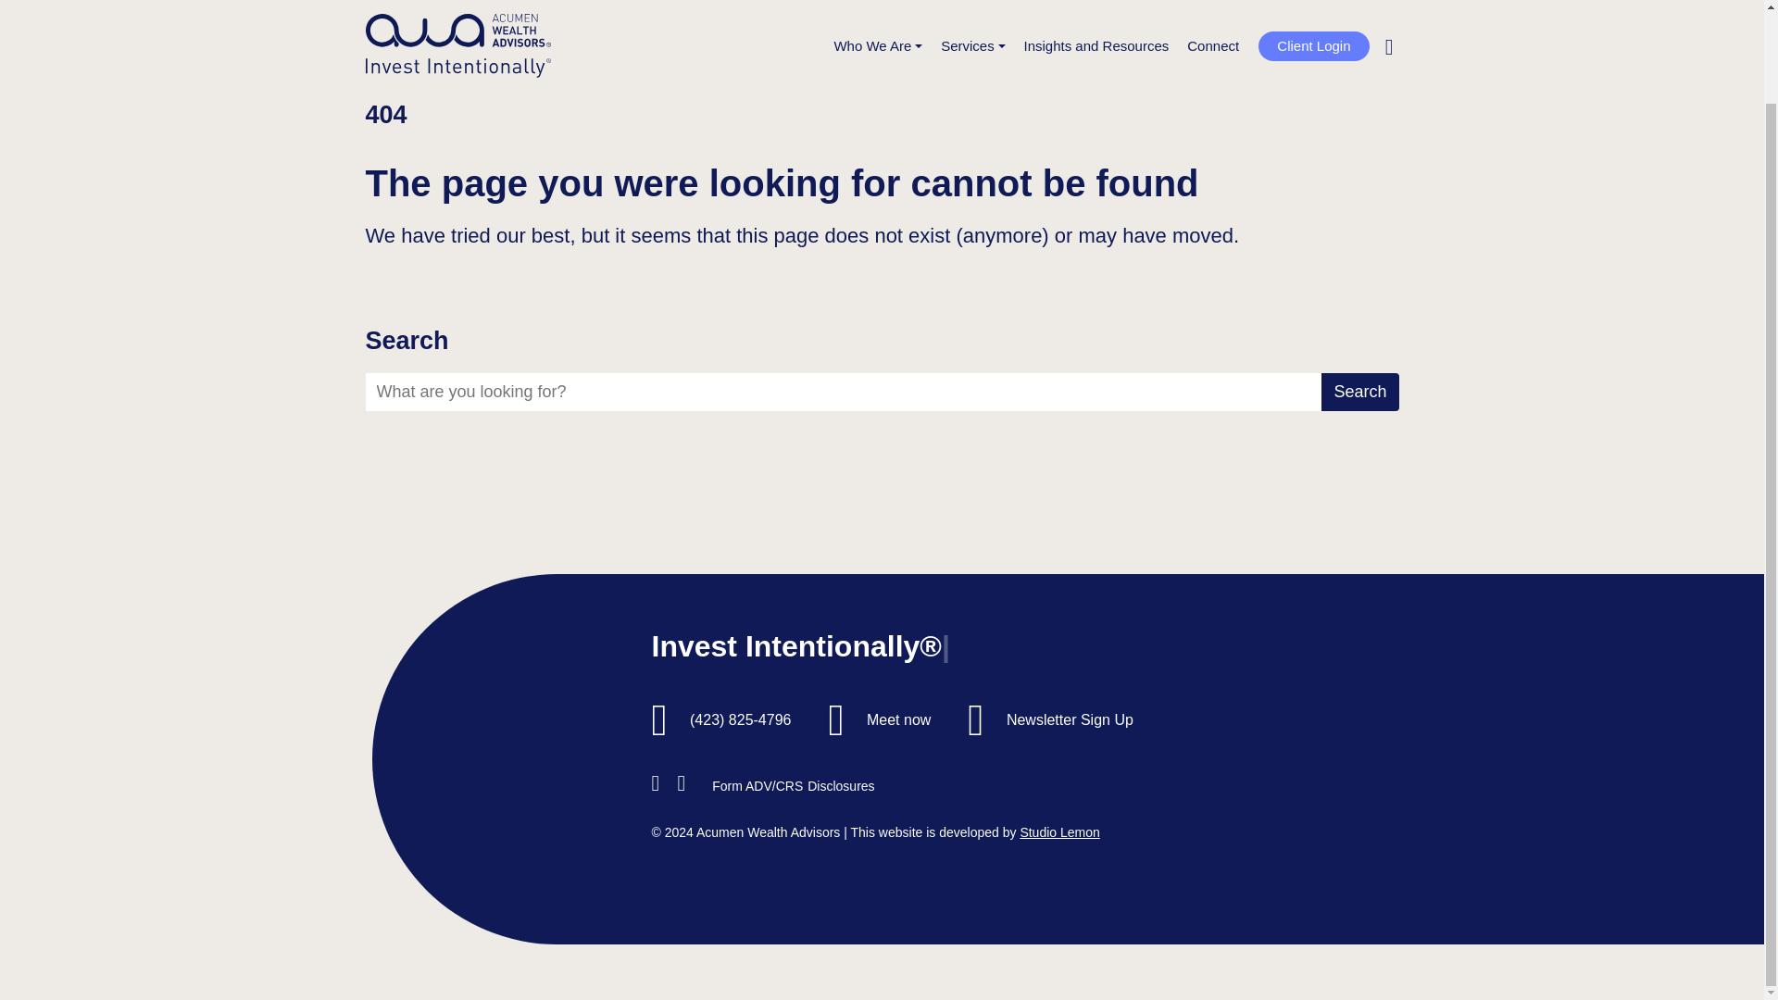 The image size is (1778, 1000). I want to click on Toggle search, so click(1389, 6).